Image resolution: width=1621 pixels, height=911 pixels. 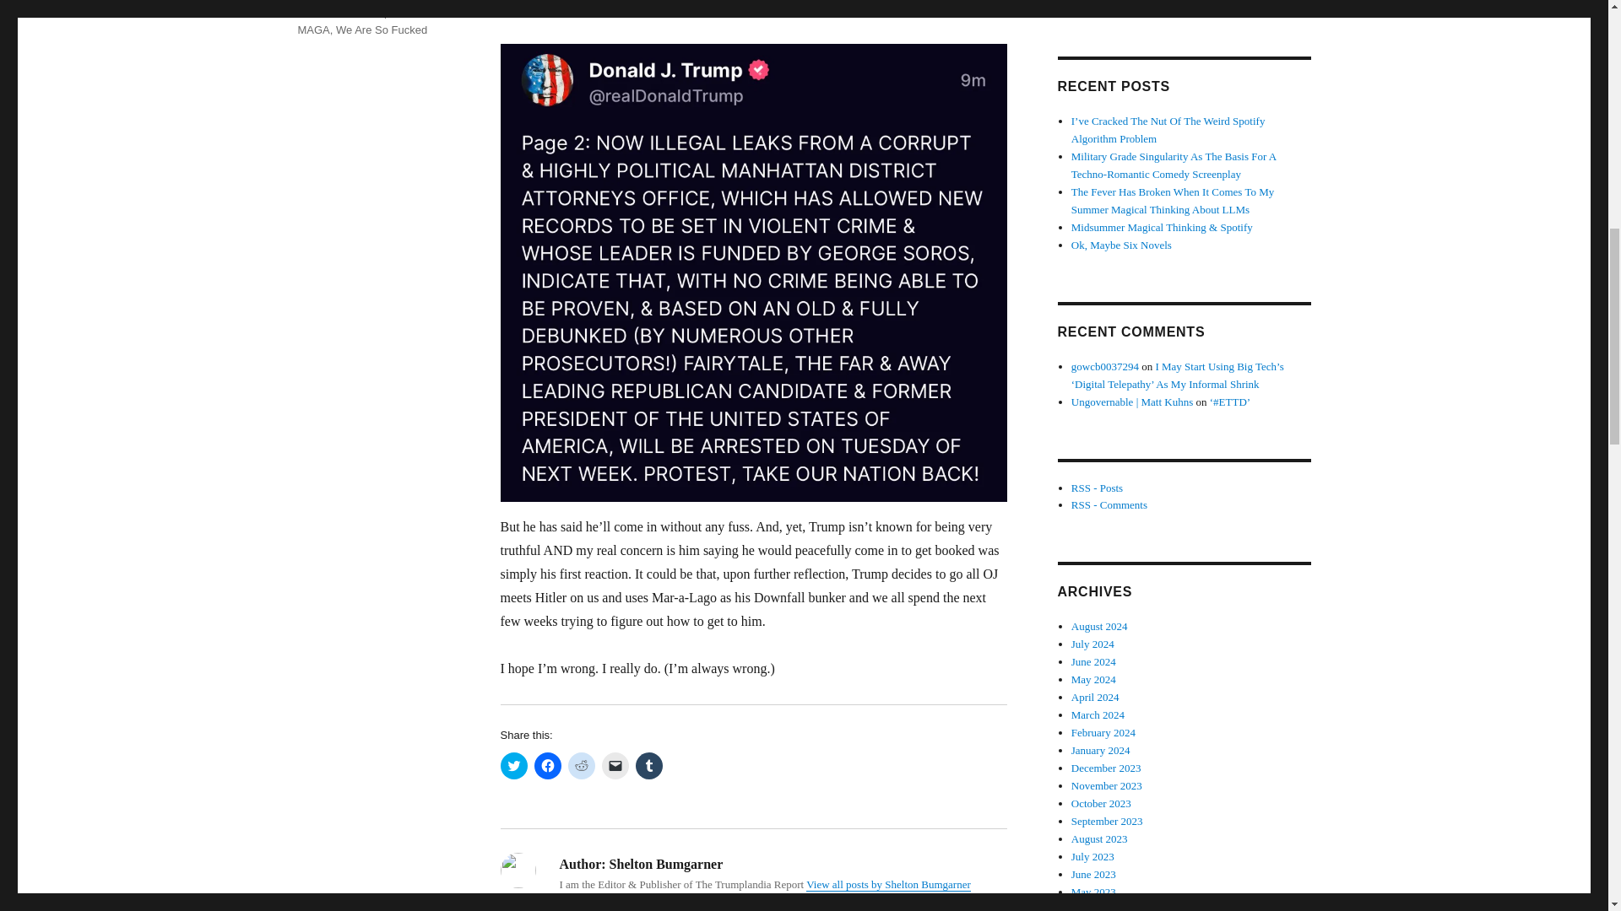 What do you see at coordinates (513, 766) in the screenshot?
I see `Click to share on Twitter` at bounding box center [513, 766].